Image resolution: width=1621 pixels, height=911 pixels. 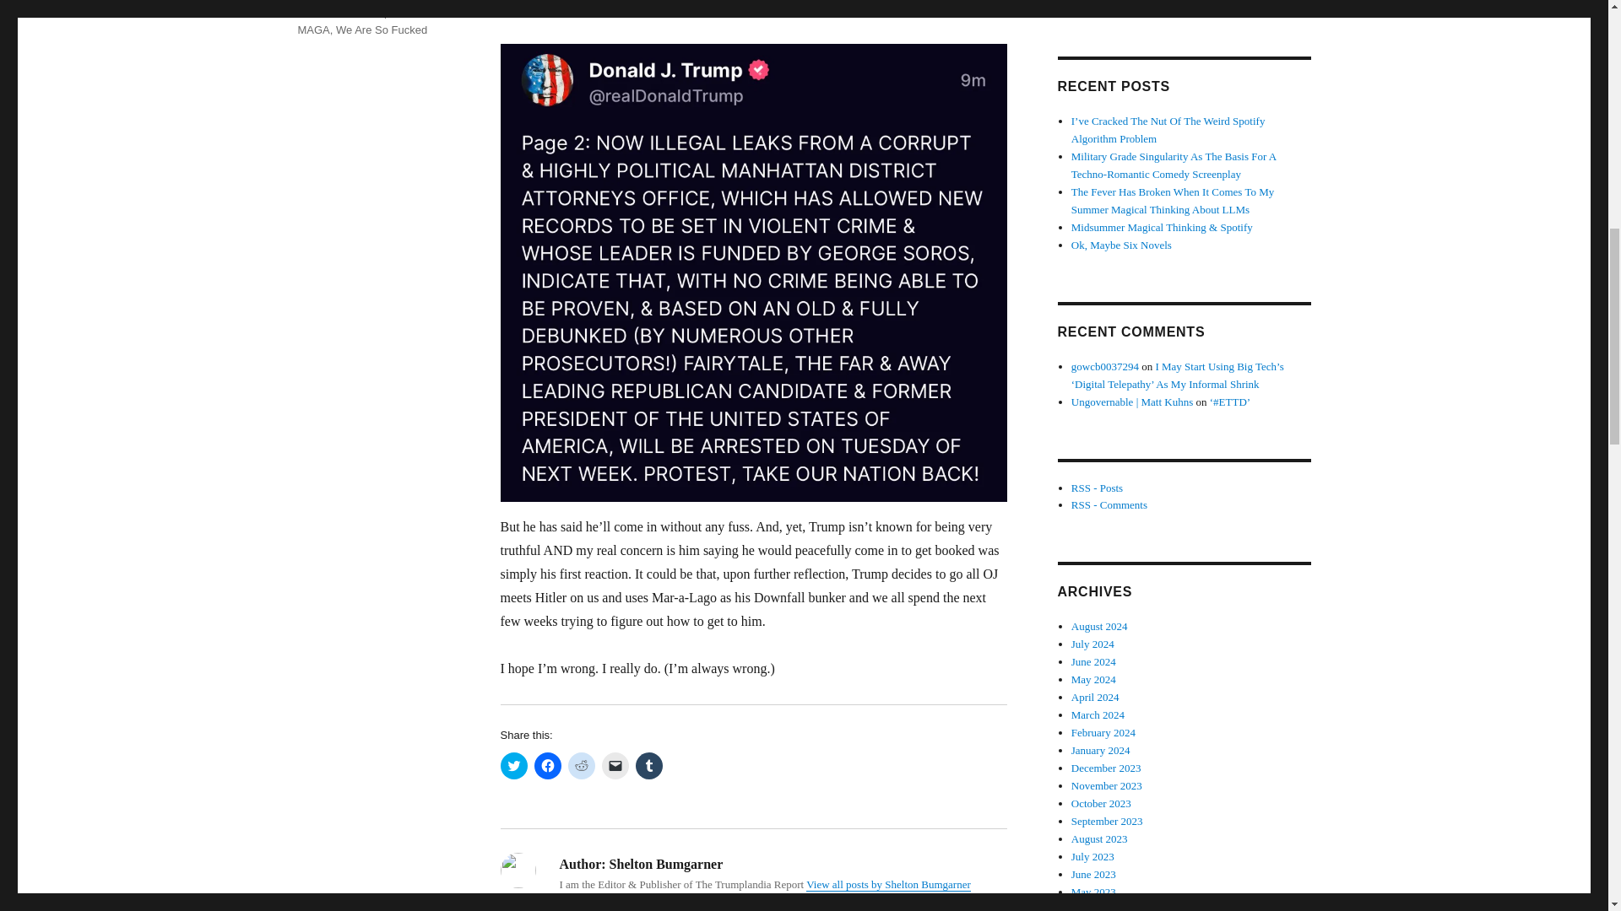 What do you see at coordinates (513, 766) in the screenshot?
I see `Click to share on Twitter` at bounding box center [513, 766].